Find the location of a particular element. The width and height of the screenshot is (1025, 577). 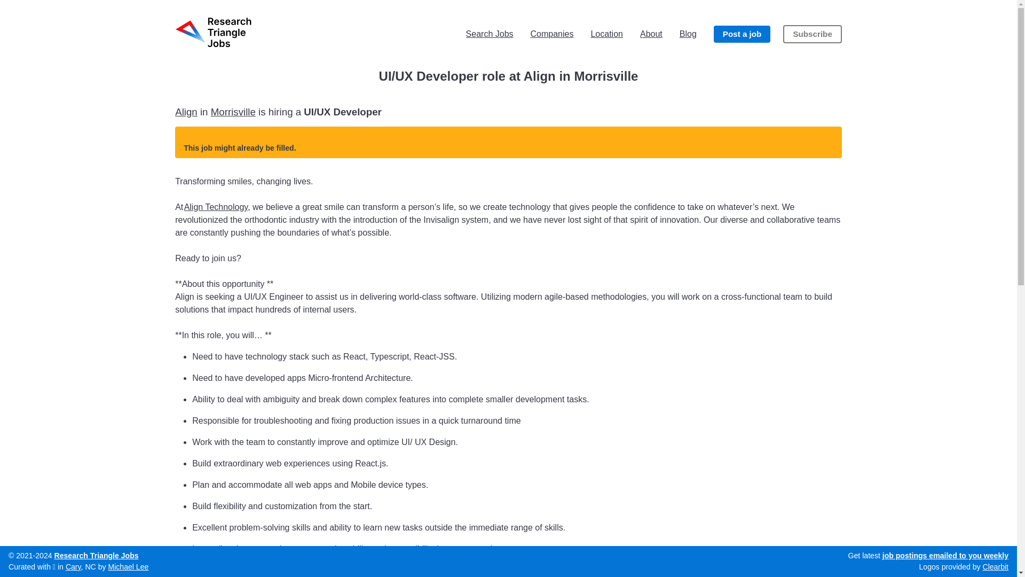

job postings emailed to you weekly is located at coordinates (945, 556).